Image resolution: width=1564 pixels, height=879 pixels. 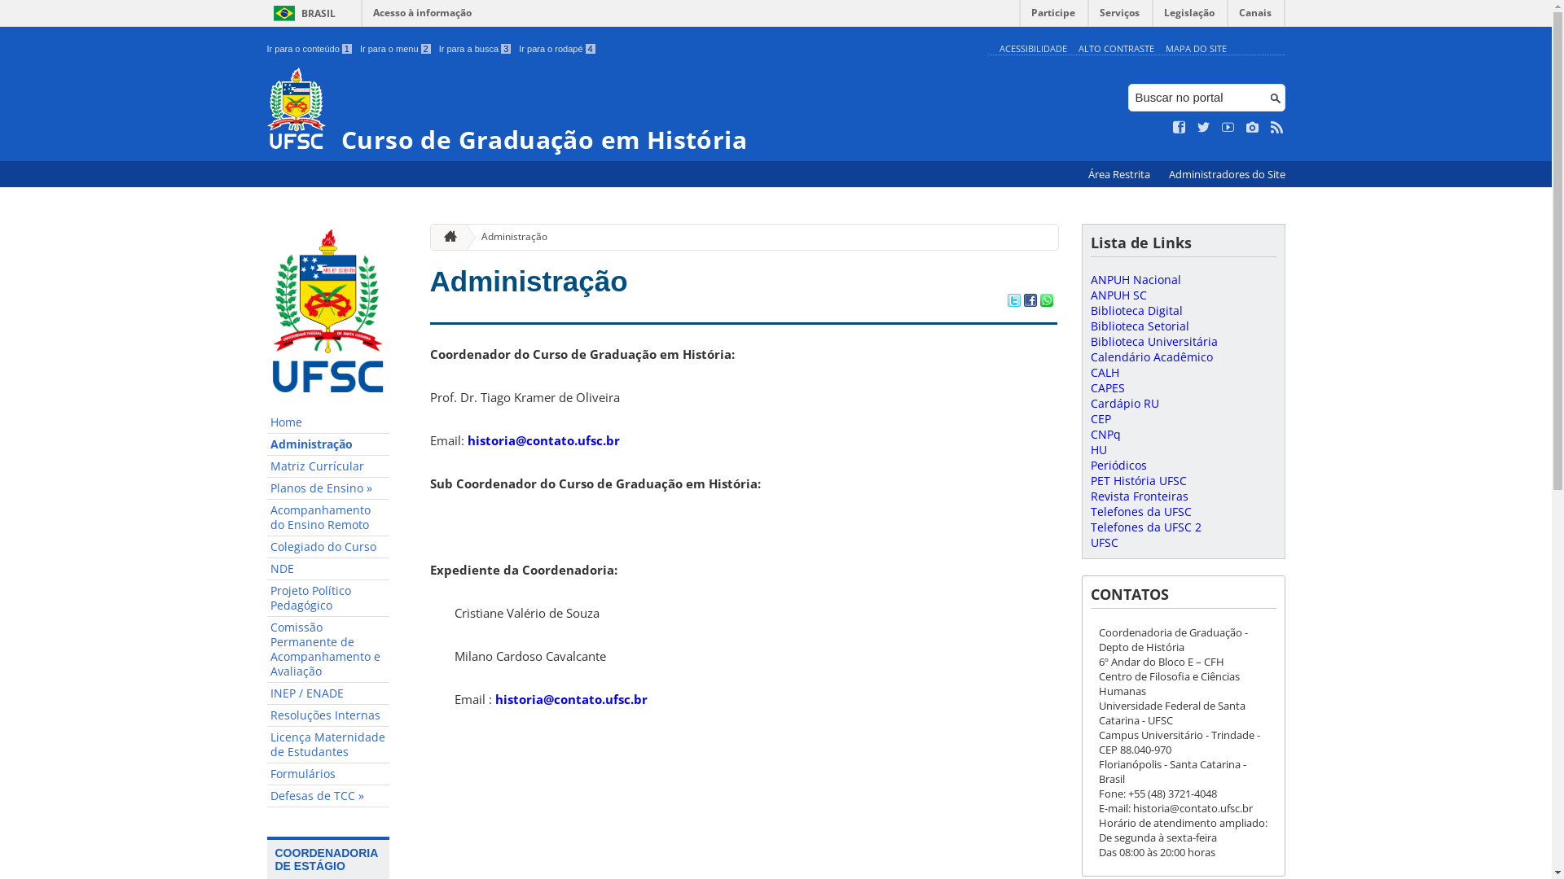 I want to click on Canais, so click(x=1256, y=16).